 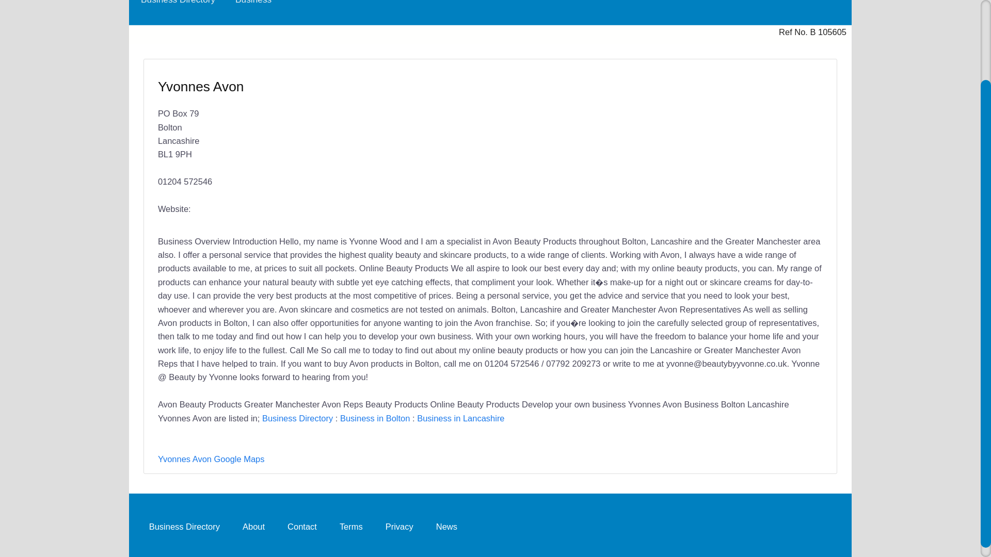 I want to click on Business, so click(x=253, y=7).